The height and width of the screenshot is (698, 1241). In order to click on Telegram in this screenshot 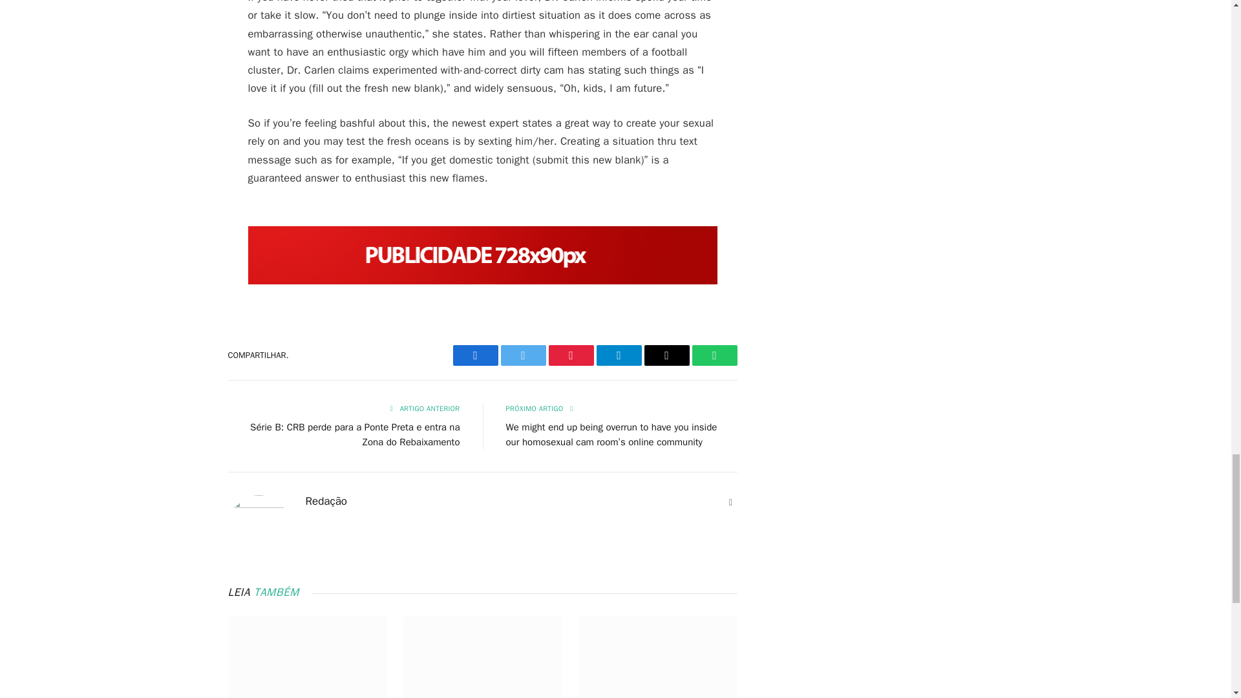, I will do `click(618, 355)`.